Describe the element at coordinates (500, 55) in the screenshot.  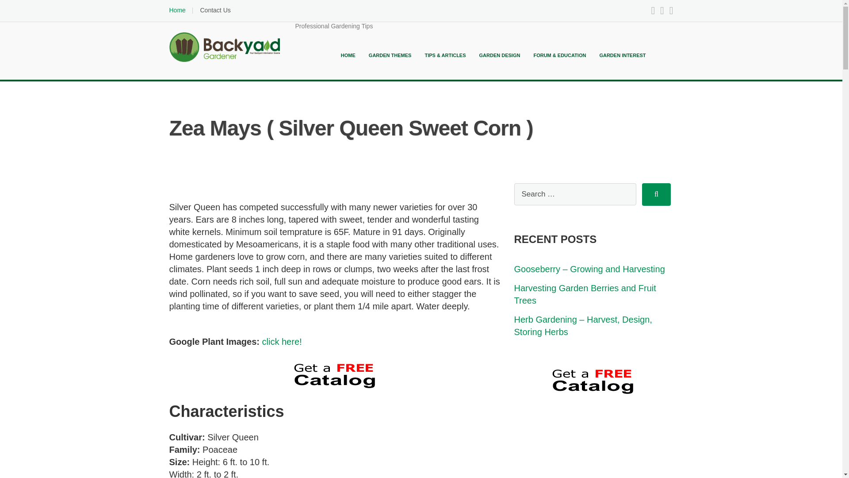
I see `GARDEN DESIGN` at that location.